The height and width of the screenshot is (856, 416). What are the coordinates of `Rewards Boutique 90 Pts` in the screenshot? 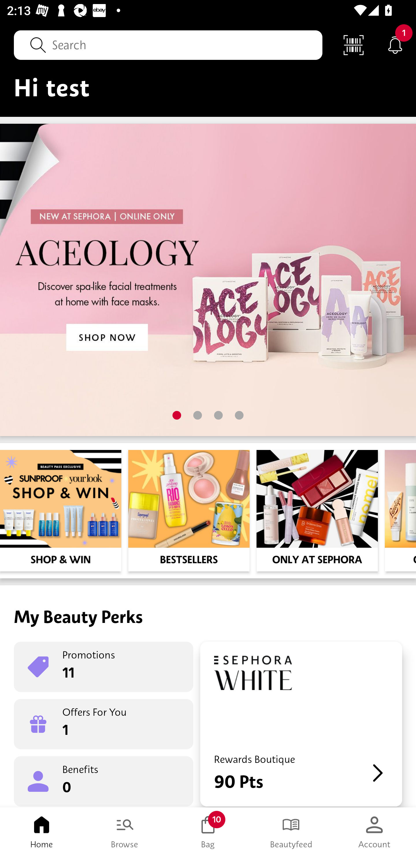 It's located at (301, 724).